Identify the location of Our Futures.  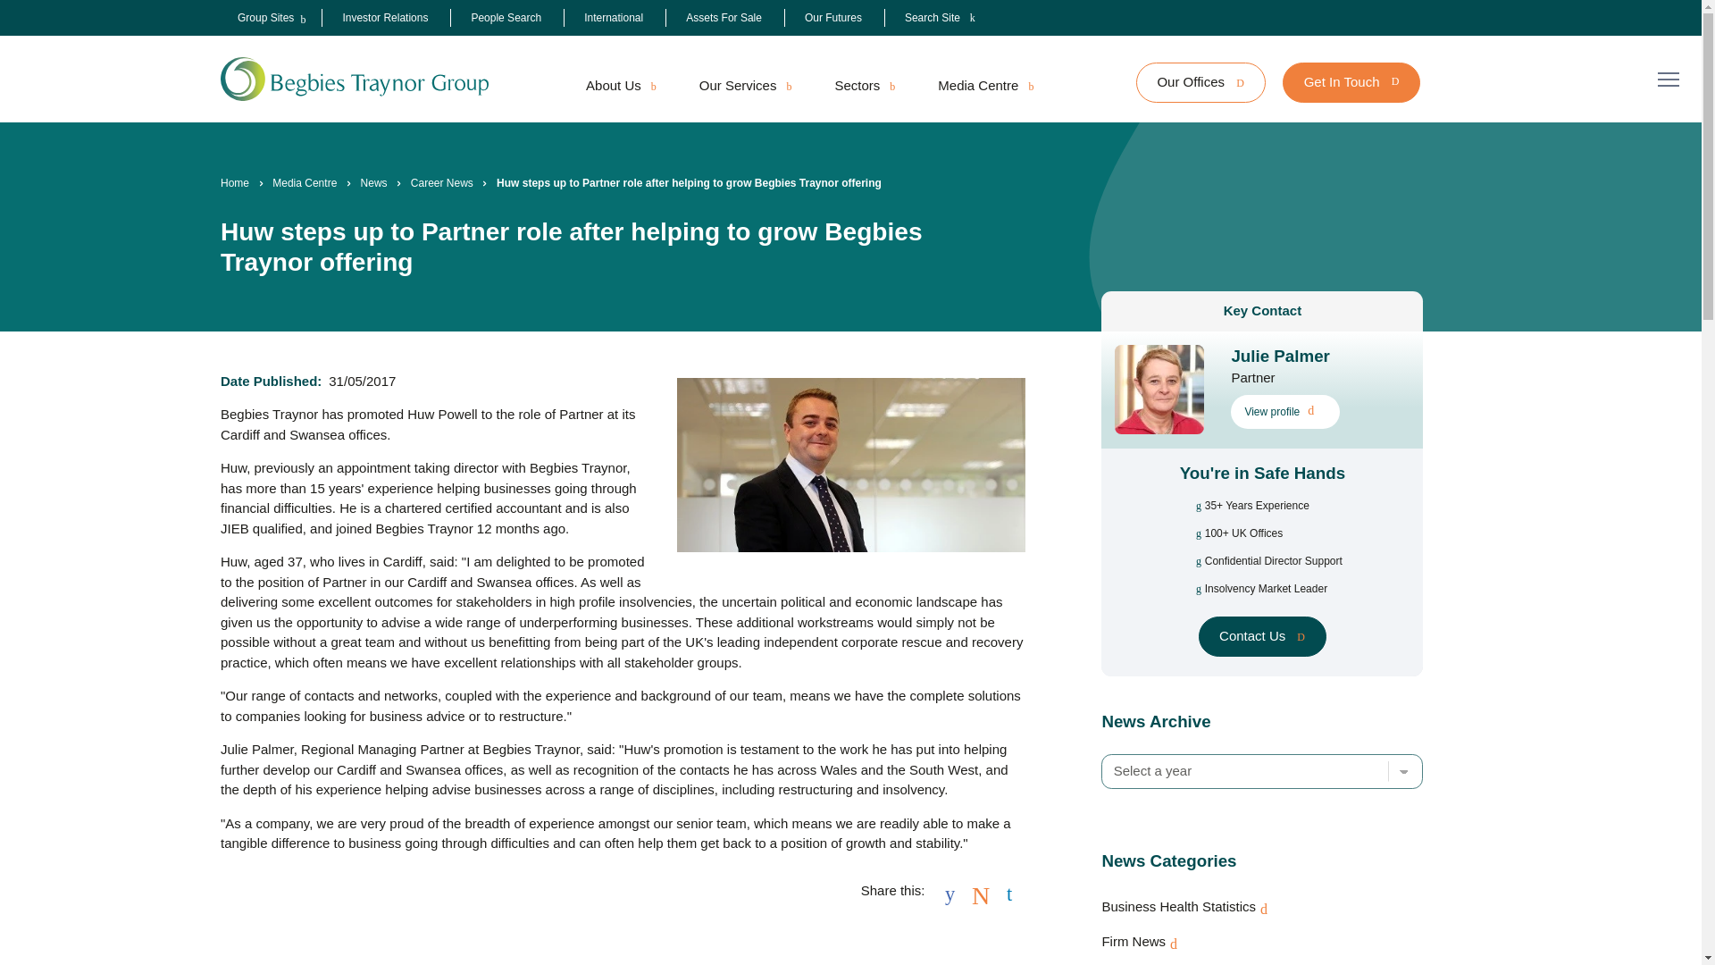
(832, 18).